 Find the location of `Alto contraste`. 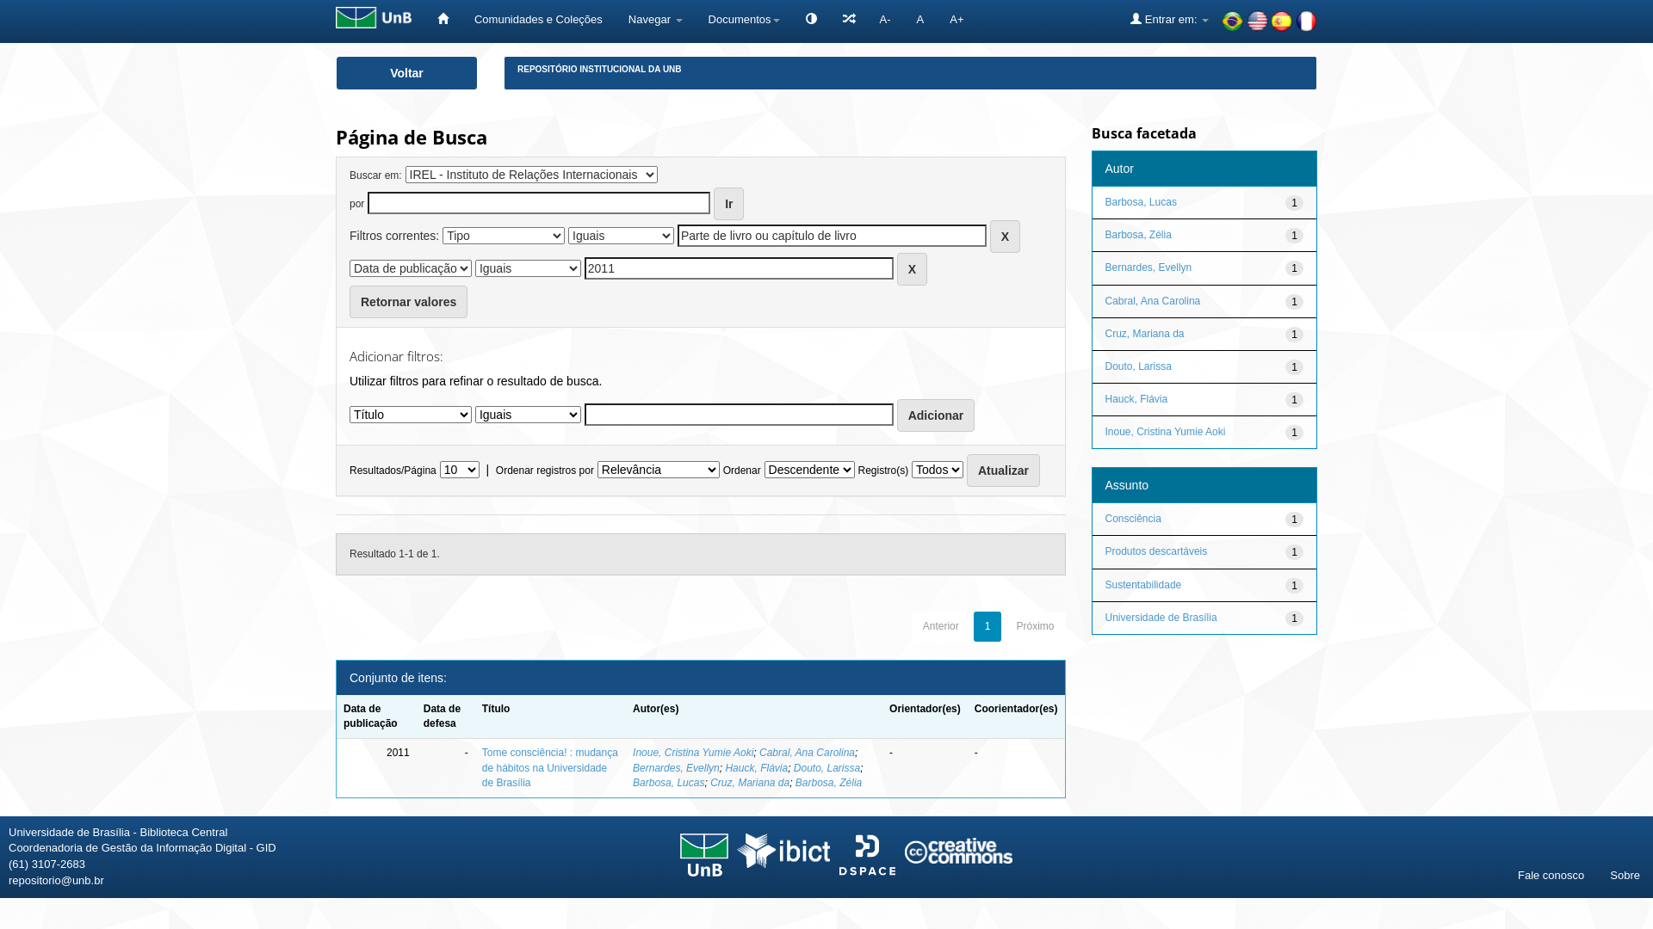

Alto contraste is located at coordinates (811, 22).